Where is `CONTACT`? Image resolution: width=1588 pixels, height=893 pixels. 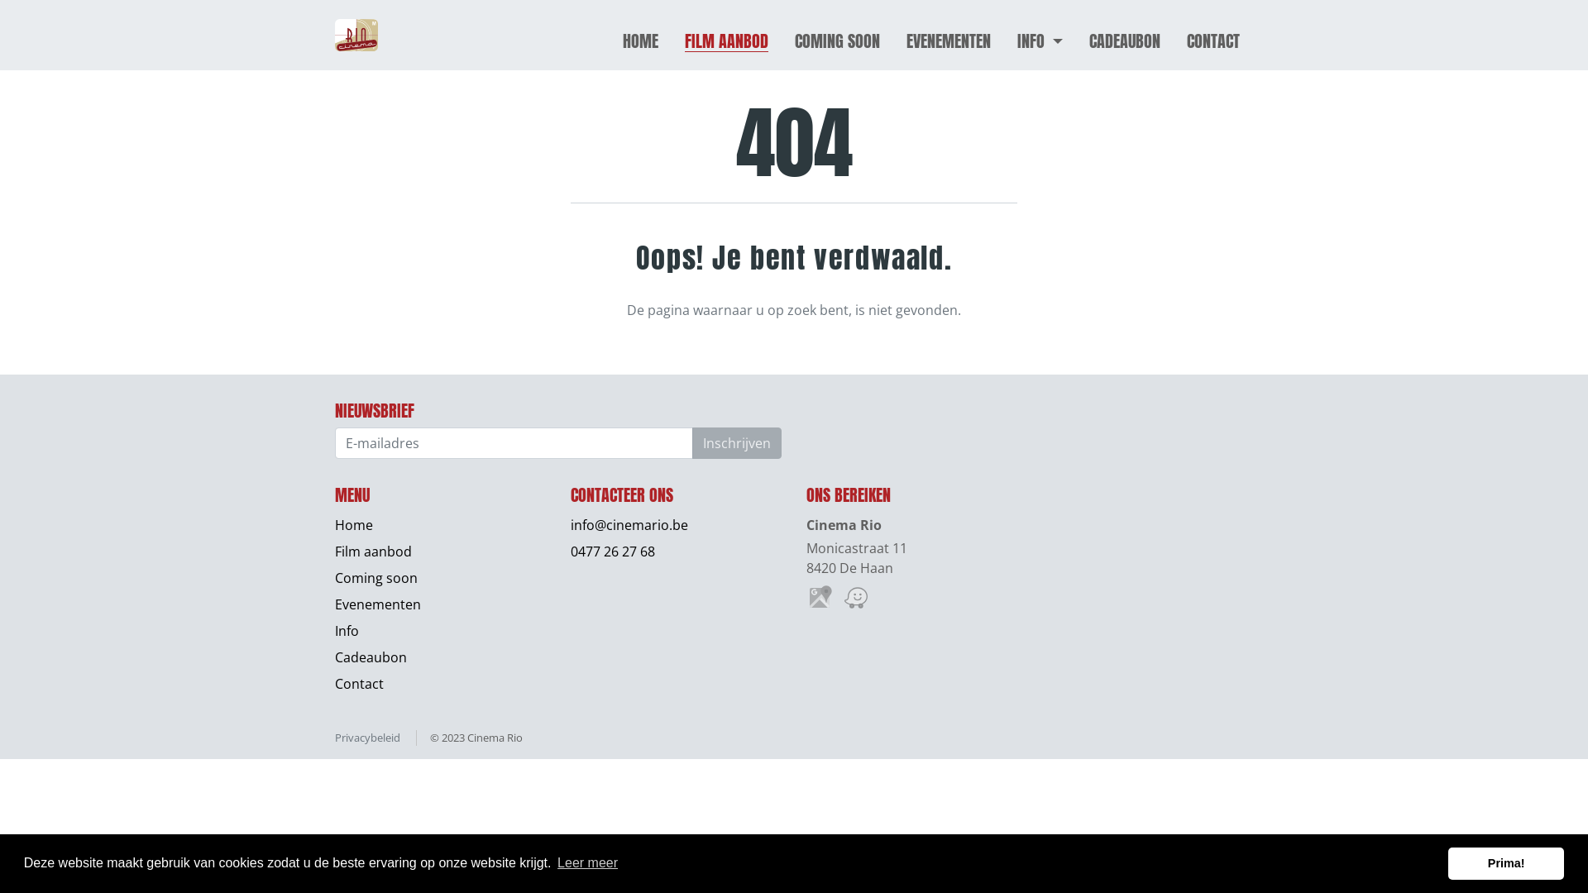
CONTACT is located at coordinates (1213, 41).